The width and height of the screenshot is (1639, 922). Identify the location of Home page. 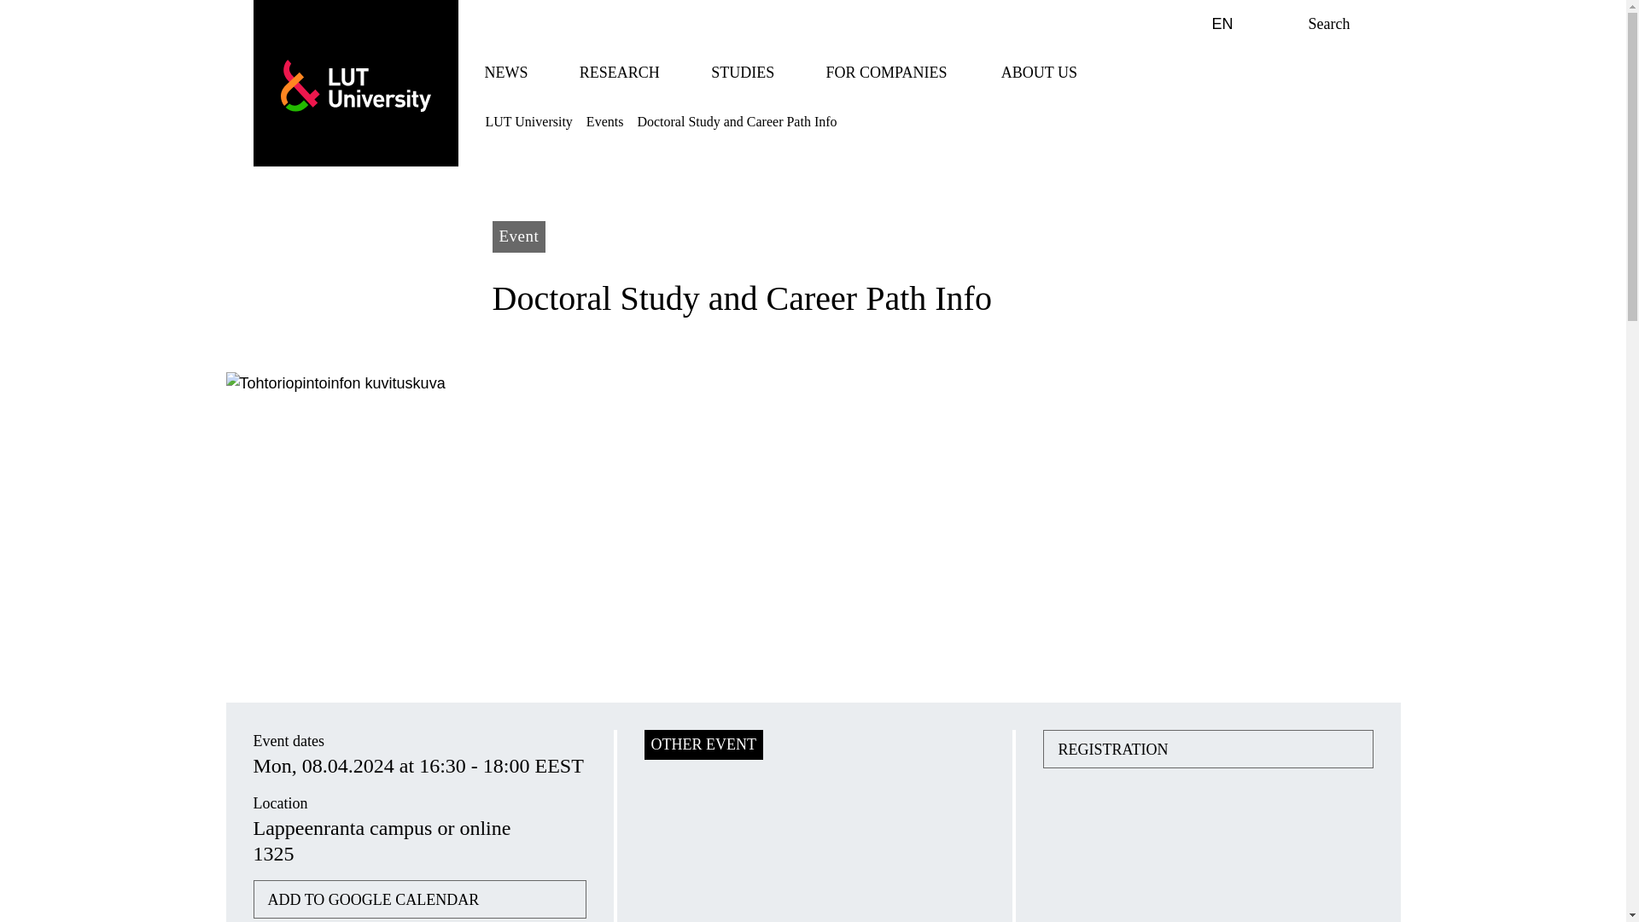
(355, 85).